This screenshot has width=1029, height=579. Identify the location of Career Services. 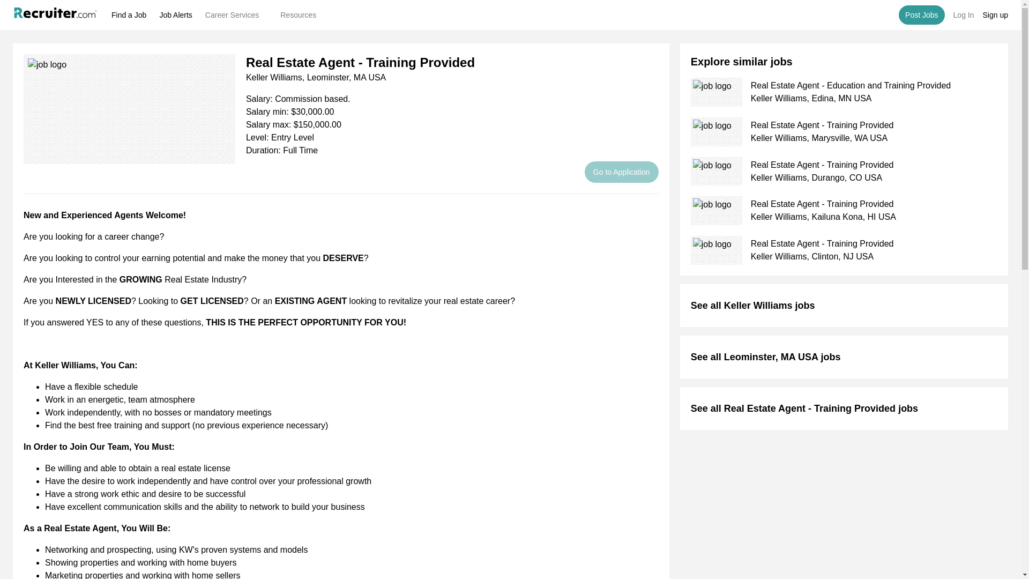
(236, 14).